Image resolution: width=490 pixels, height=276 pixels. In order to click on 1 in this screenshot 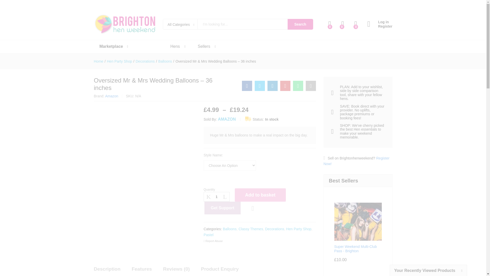, I will do `click(217, 197)`.